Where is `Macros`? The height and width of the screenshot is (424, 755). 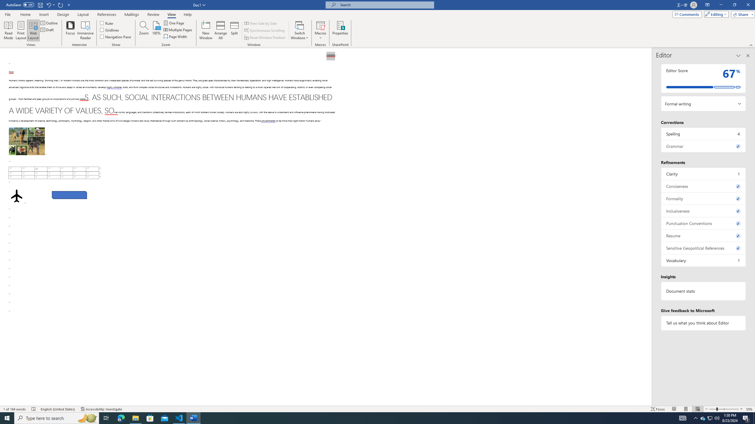 Macros is located at coordinates (320, 30).